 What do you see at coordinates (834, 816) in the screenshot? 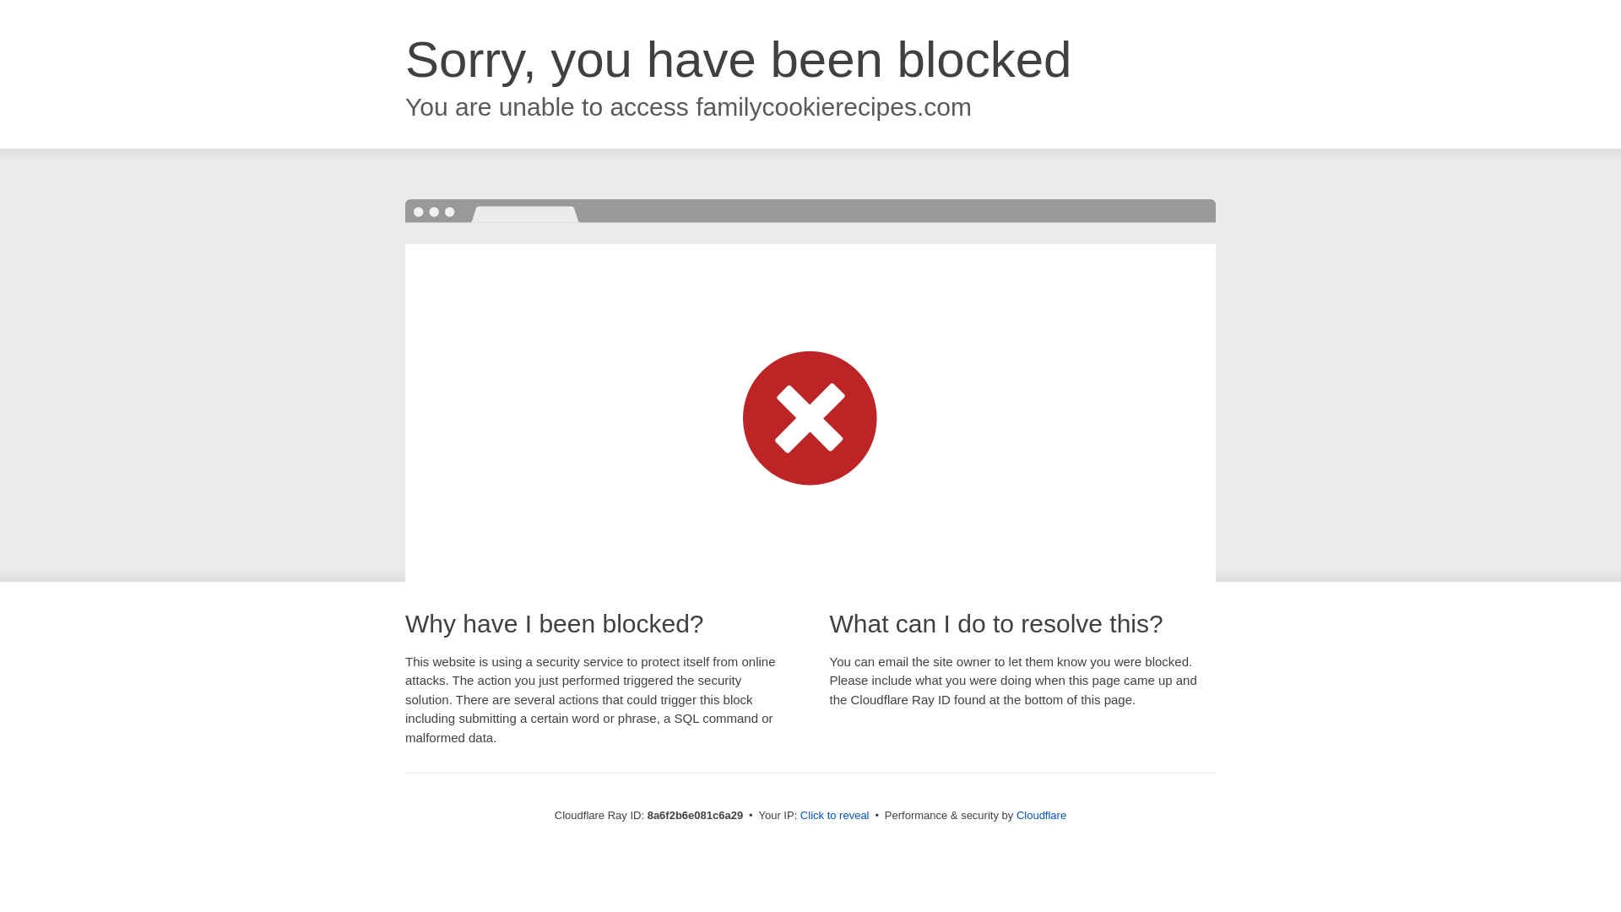
I see `Click to reveal` at bounding box center [834, 816].